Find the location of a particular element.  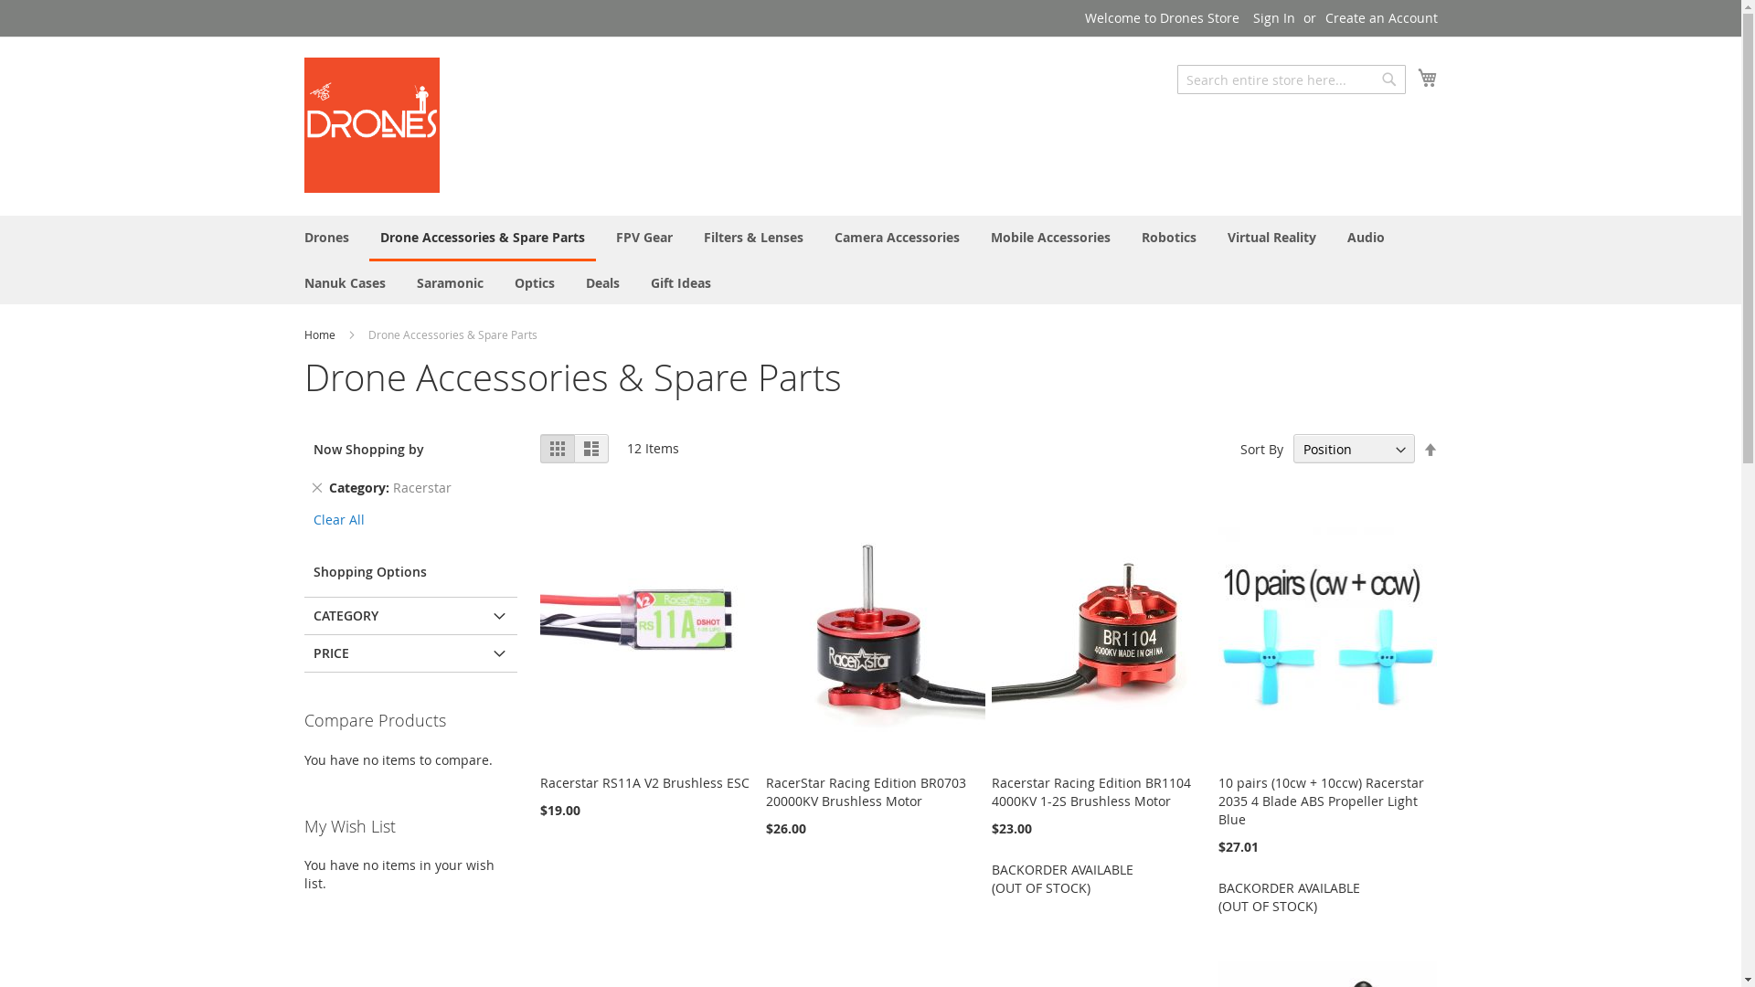

Remove This Item is located at coordinates (316, 487).